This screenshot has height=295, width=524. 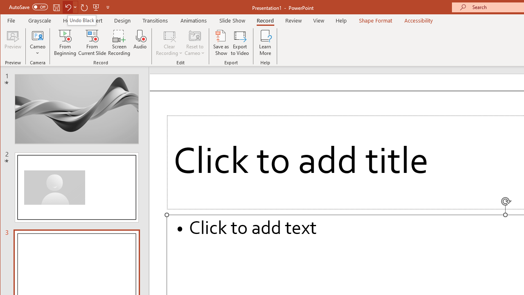 What do you see at coordinates (82, 20) in the screenshot?
I see `Undo Black` at bounding box center [82, 20].